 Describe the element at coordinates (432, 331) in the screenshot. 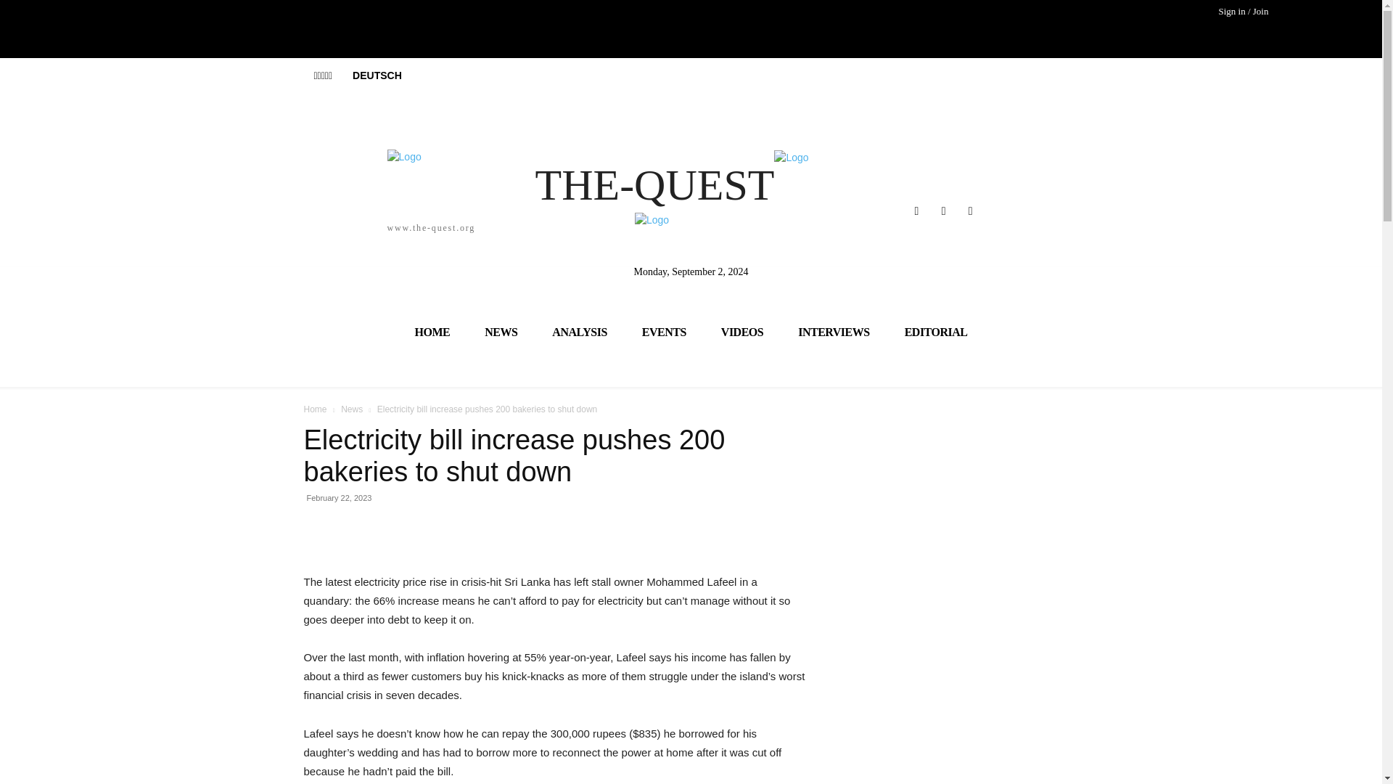

I see `HOME` at that location.